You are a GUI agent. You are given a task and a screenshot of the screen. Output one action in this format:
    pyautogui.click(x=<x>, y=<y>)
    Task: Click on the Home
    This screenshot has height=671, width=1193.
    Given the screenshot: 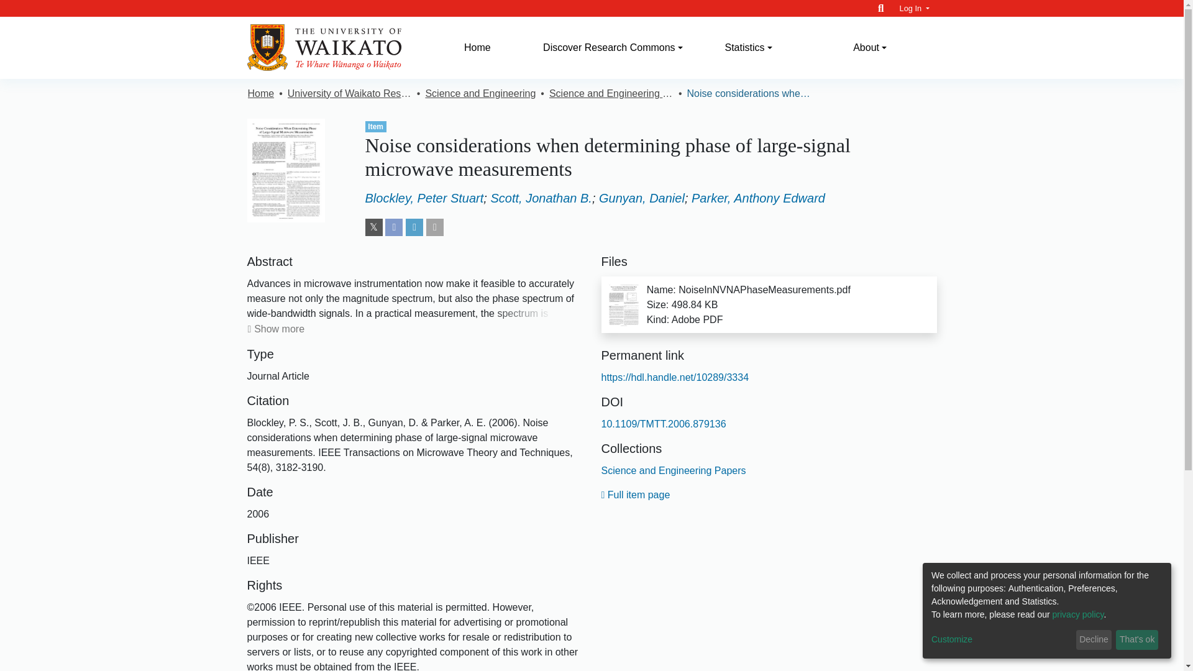 What is the action you would take?
    pyautogui.click(x=477, y=48)
    